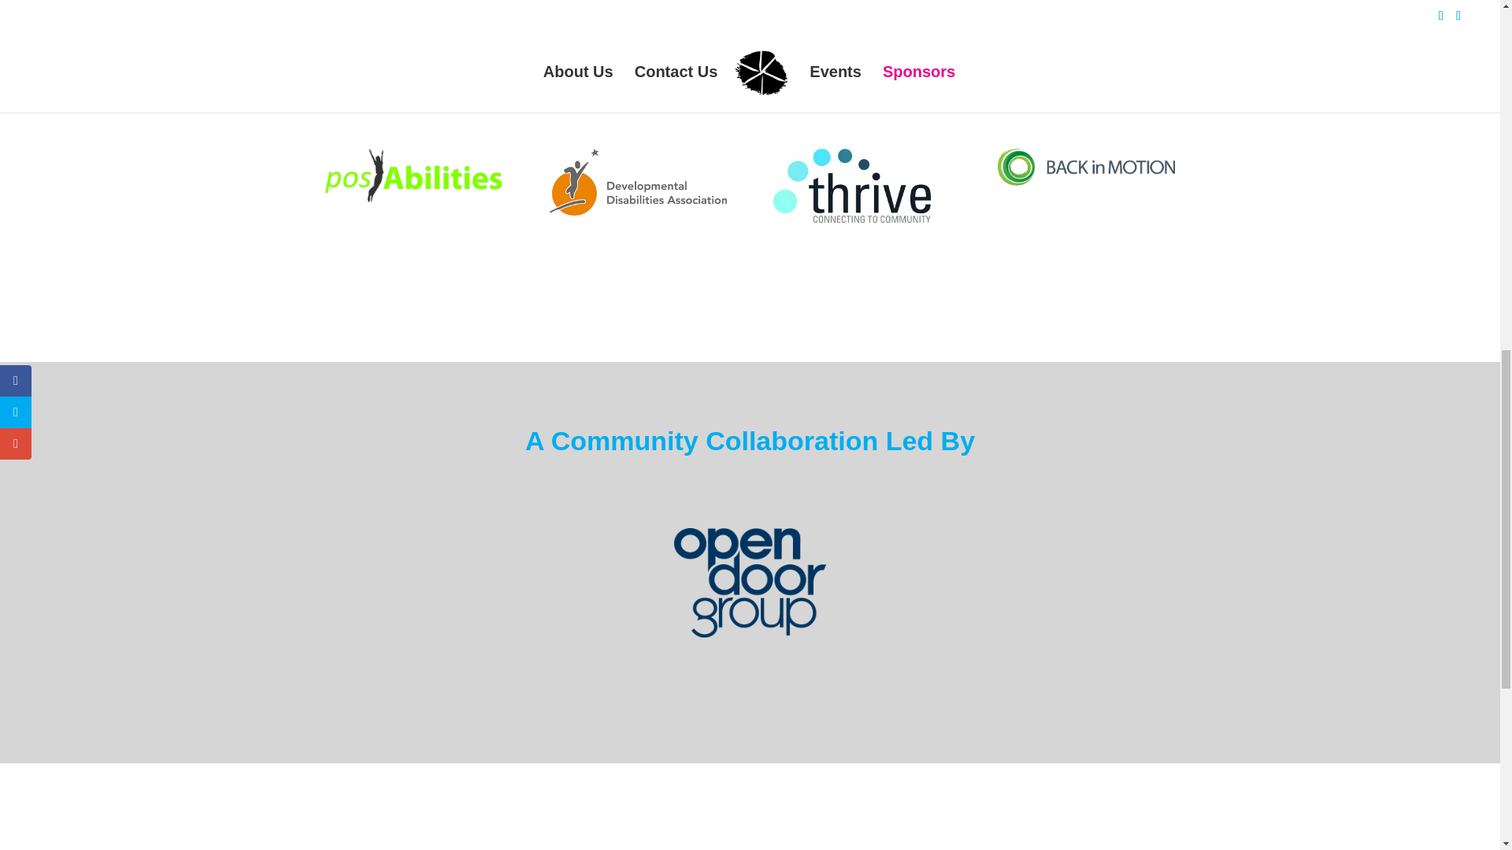 This screenshot has height=850, width=1512. Describe the element at coordinates (852, 186) in the screenshot. I see `Thrive Logo` at that location.